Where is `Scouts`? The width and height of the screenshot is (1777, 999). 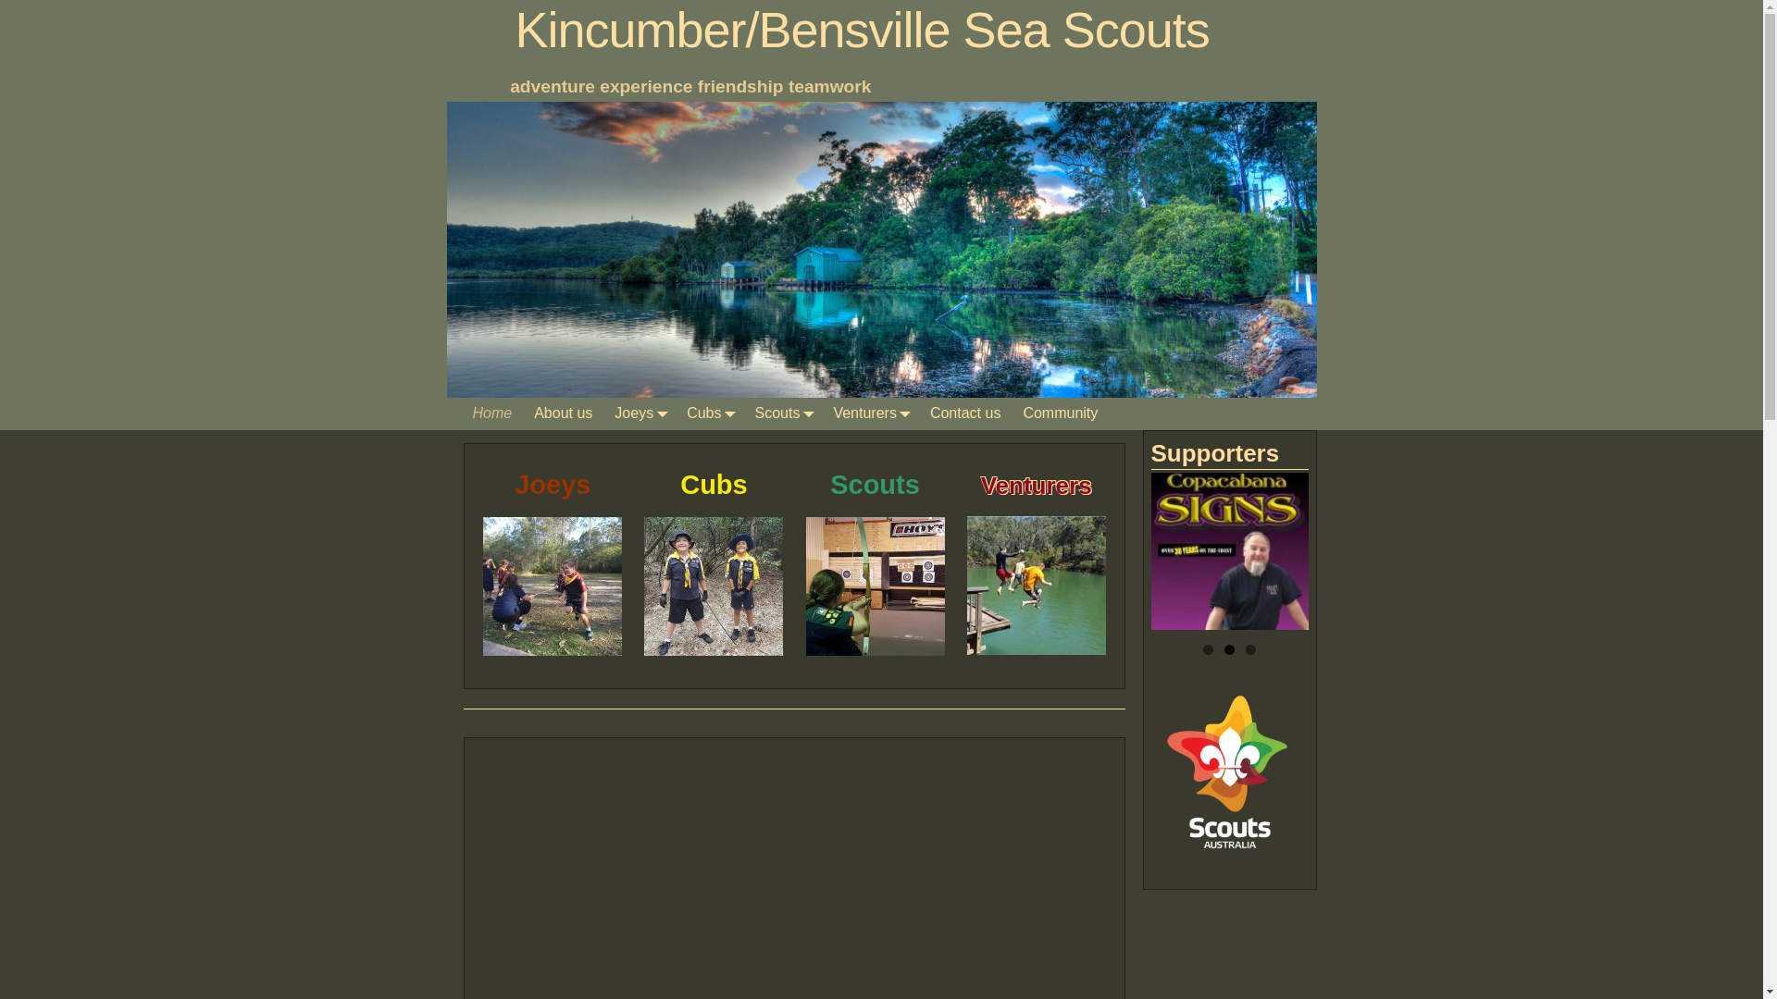
Scouts is located at coordinates (783, 414).